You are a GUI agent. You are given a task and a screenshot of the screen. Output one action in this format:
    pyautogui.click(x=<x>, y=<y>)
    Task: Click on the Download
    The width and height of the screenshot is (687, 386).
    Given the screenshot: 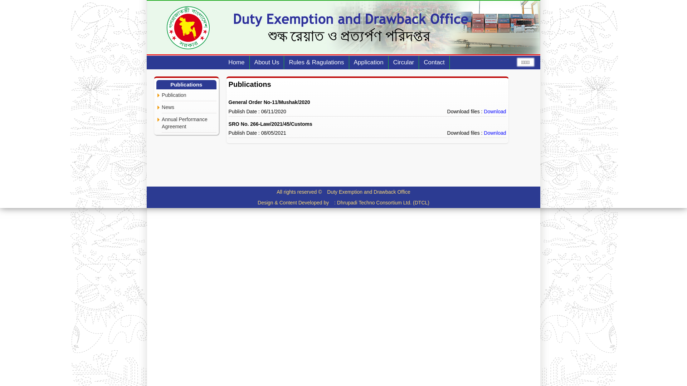 What is the action you would take?
    pyautogui.click(x=495, y=112)
    